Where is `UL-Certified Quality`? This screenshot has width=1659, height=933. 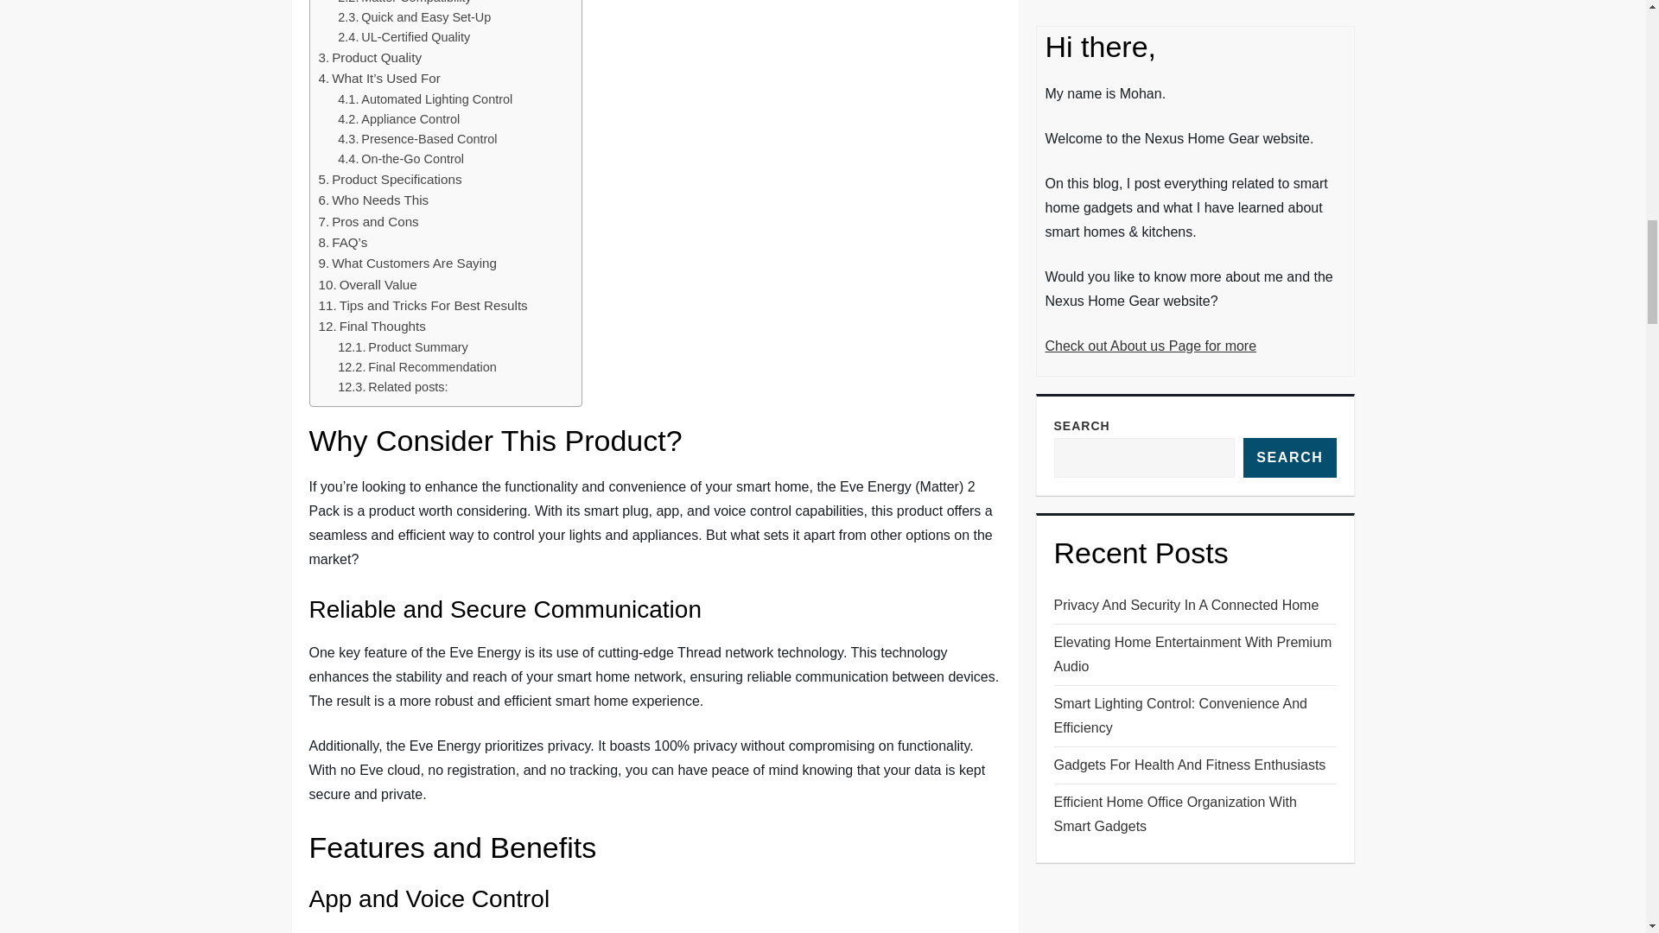
UL-Certified Quality is located at coordinates (404, 38).